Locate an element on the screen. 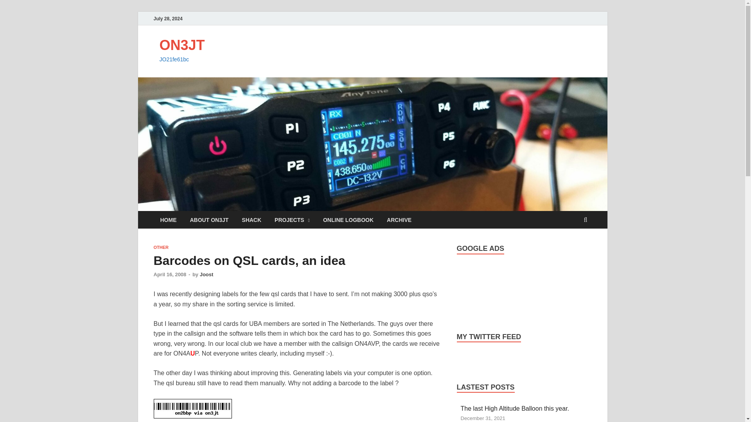  The last High Altitude Balloon this year. is located at coordinates (515, 408).